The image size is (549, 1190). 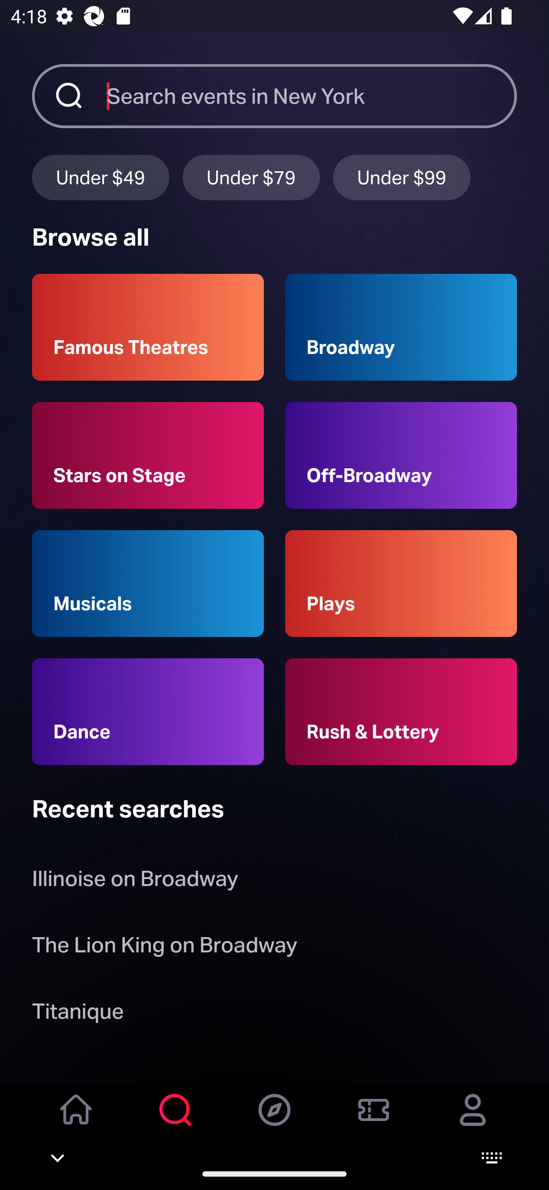 I want to click on Illinoise on Broadway, so click(x=135, y=882).